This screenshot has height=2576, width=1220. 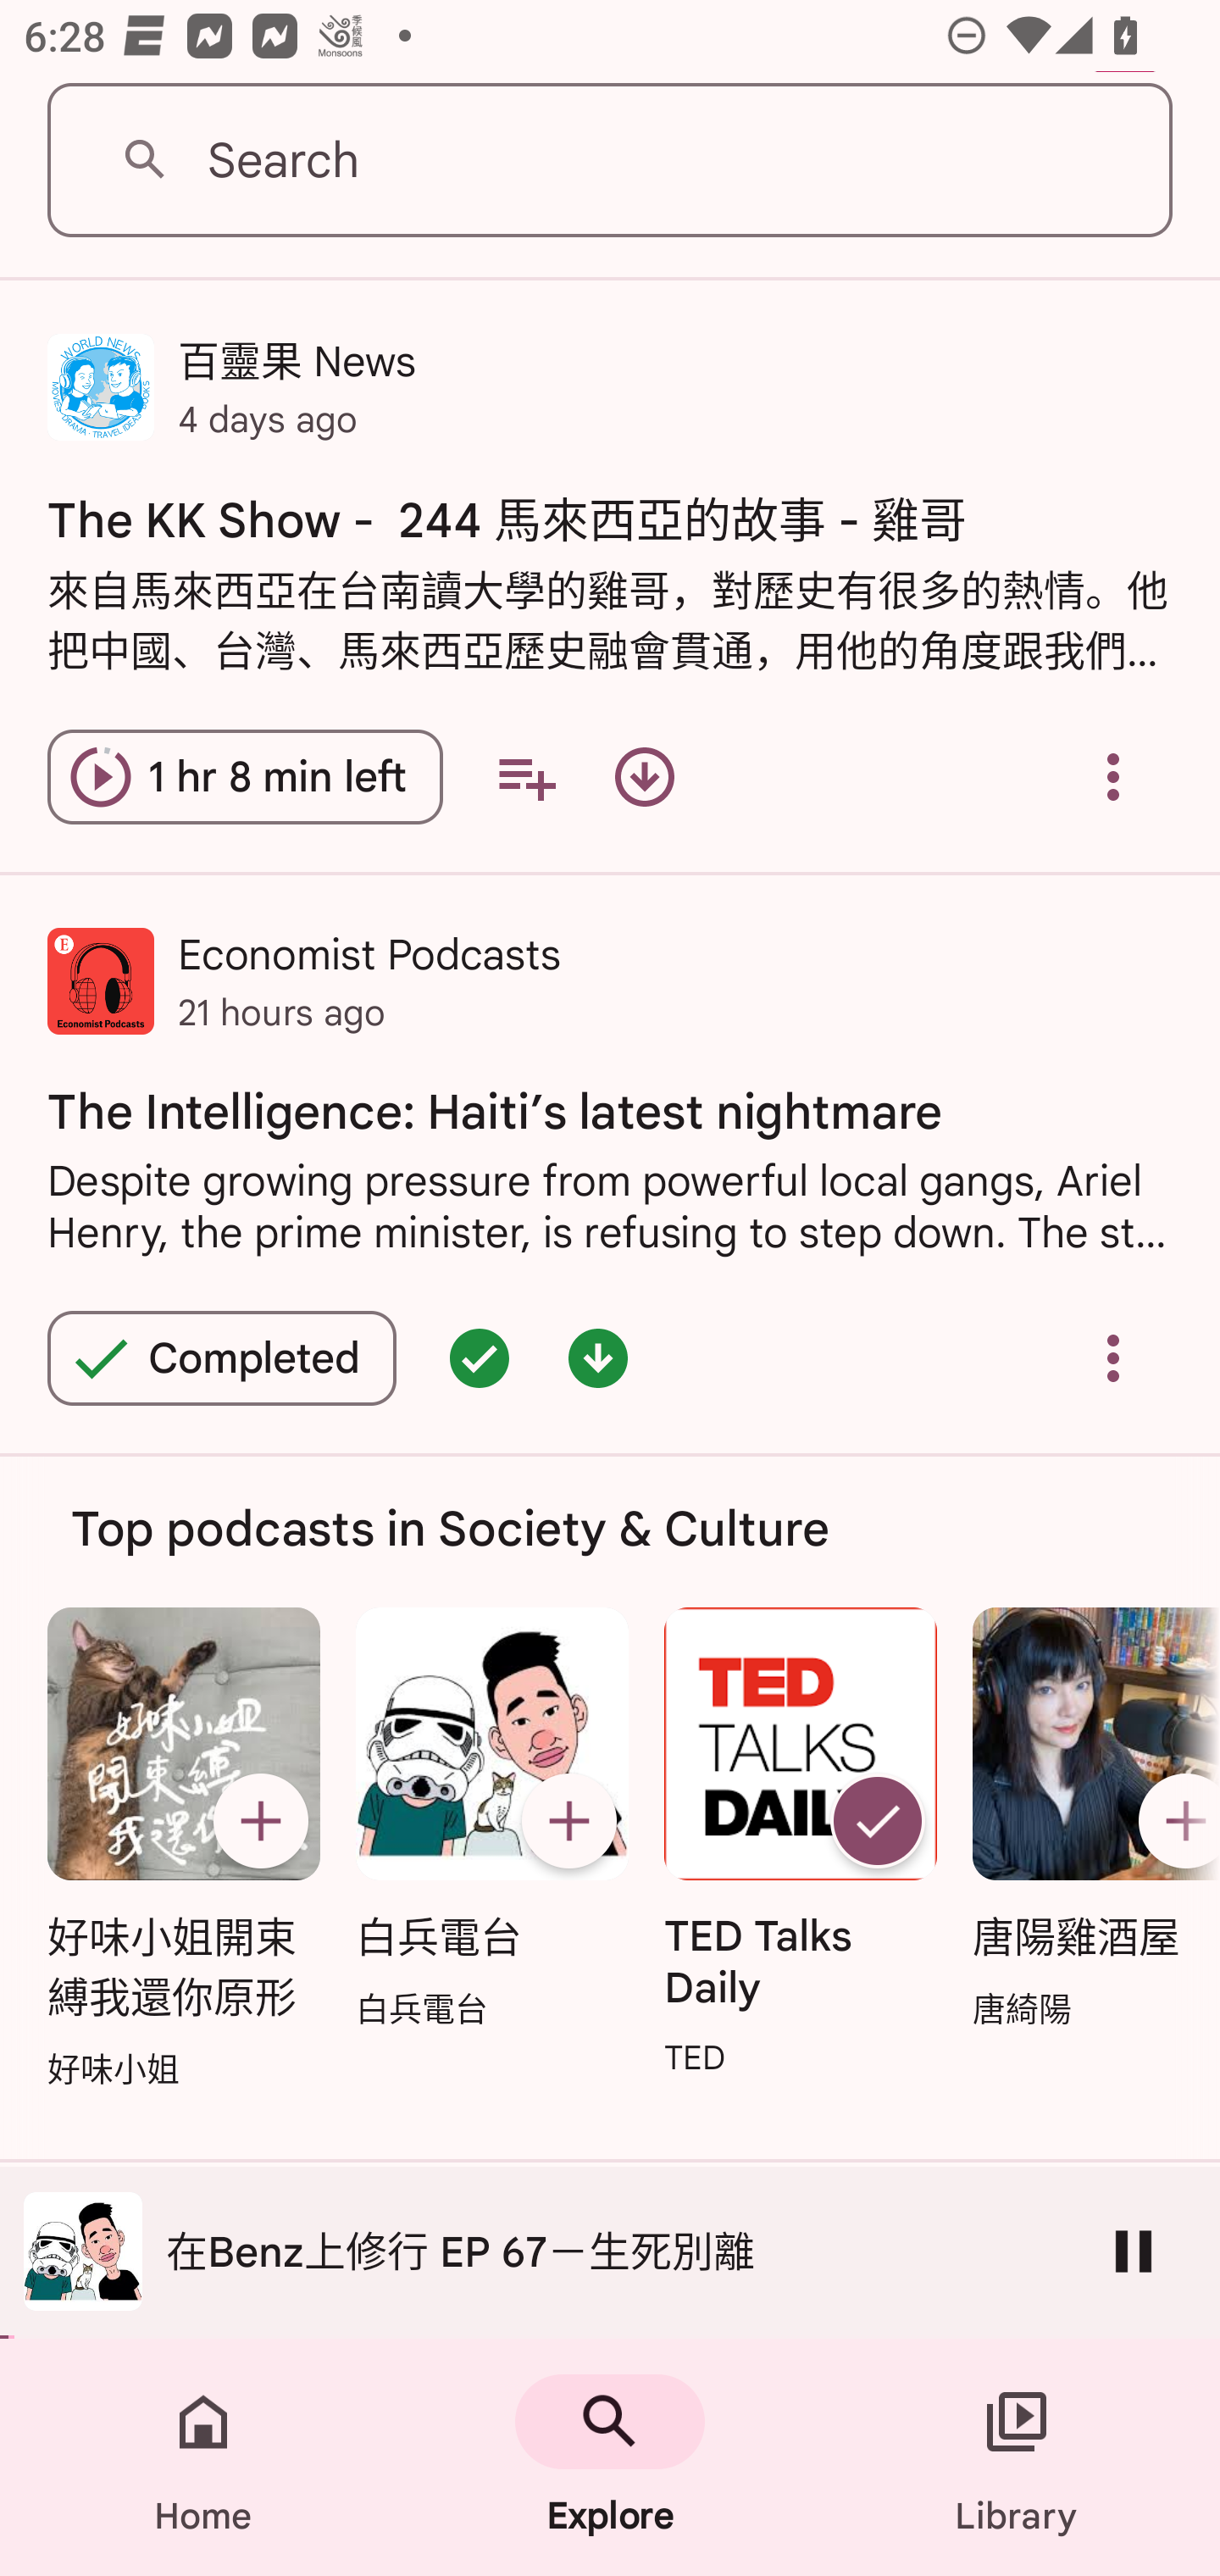 I want to click on Library, so click(x=1017, y=2457).